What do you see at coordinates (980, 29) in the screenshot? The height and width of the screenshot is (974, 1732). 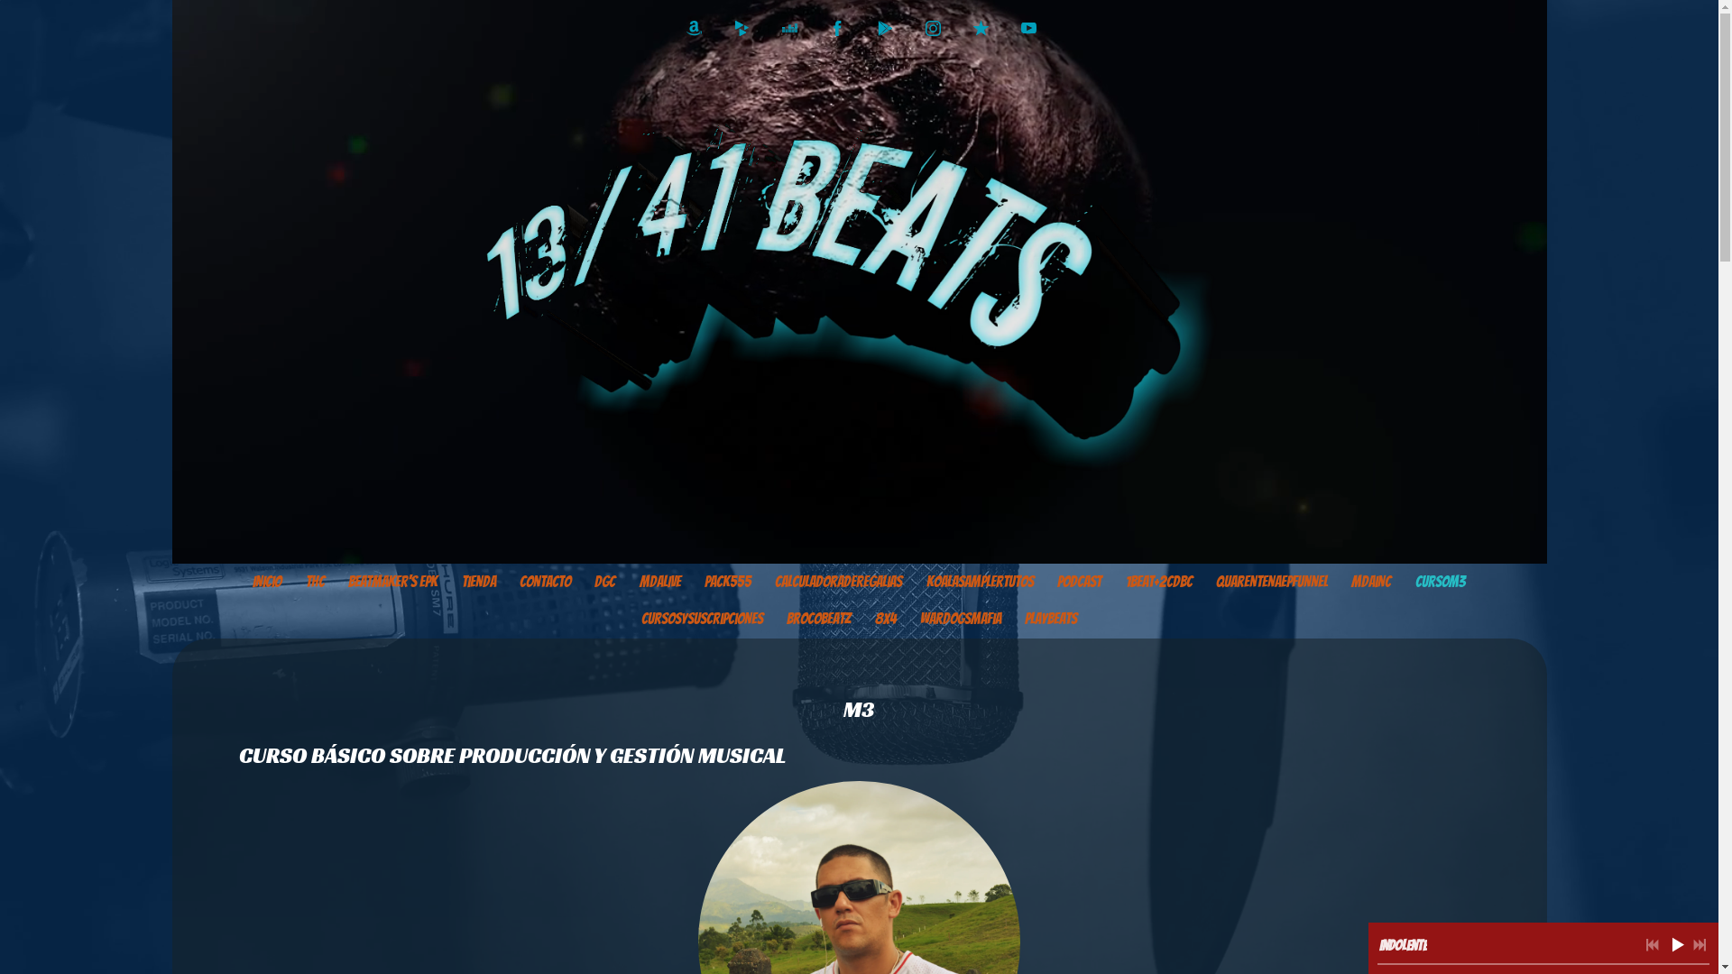 I see `https://itunes.apple.com/us/album/3-zkillzz/1135533616` at bounding box center [980, 29].